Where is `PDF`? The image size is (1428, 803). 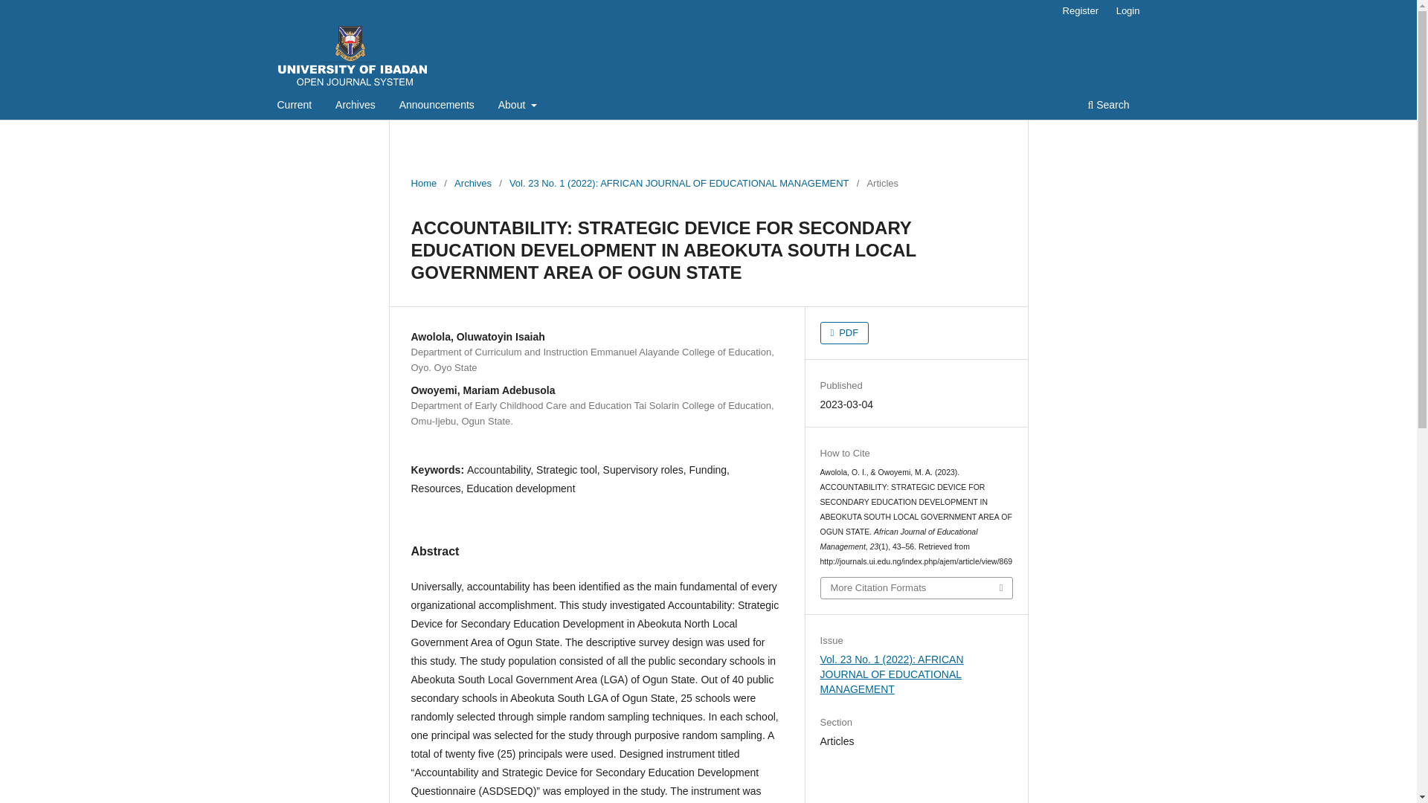 PDF is located at coordinates (845, 333).